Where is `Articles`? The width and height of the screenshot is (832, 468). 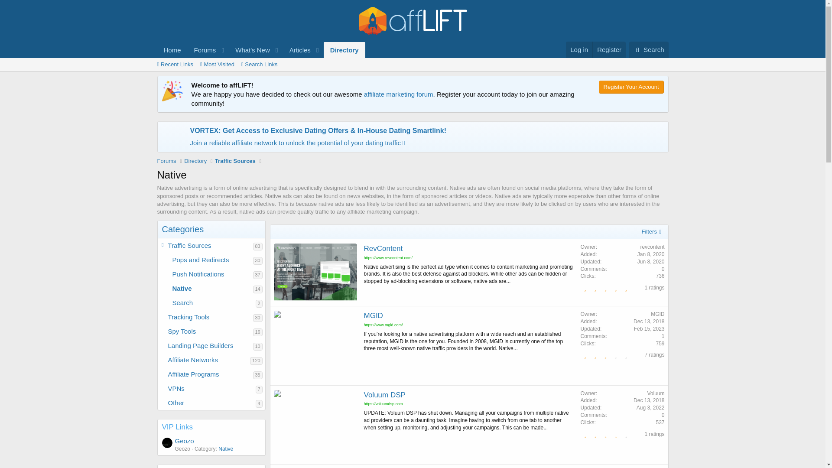
Articles is located at coordinates (651, 262).